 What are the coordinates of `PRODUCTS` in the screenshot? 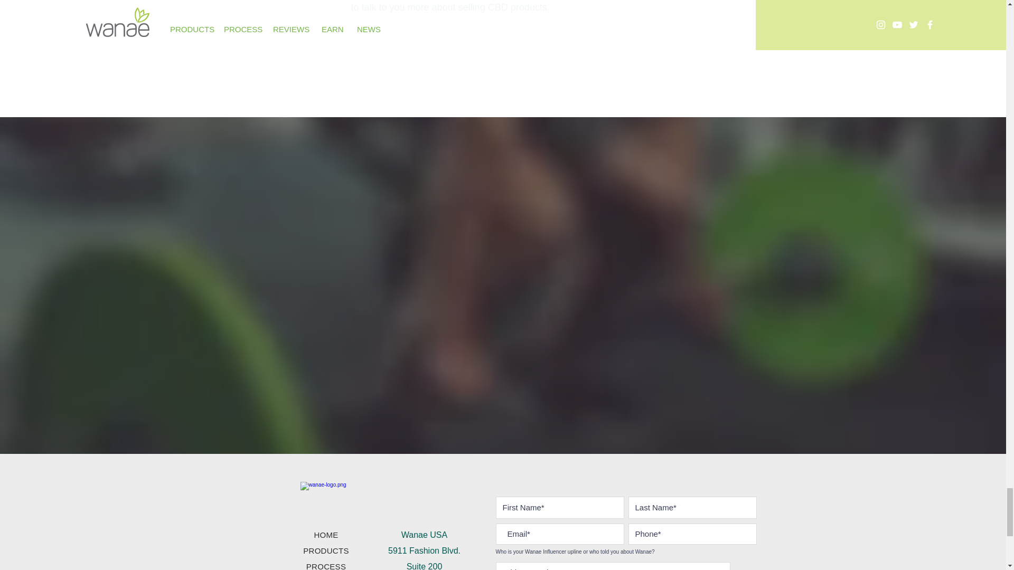 It's located at (326, 550).